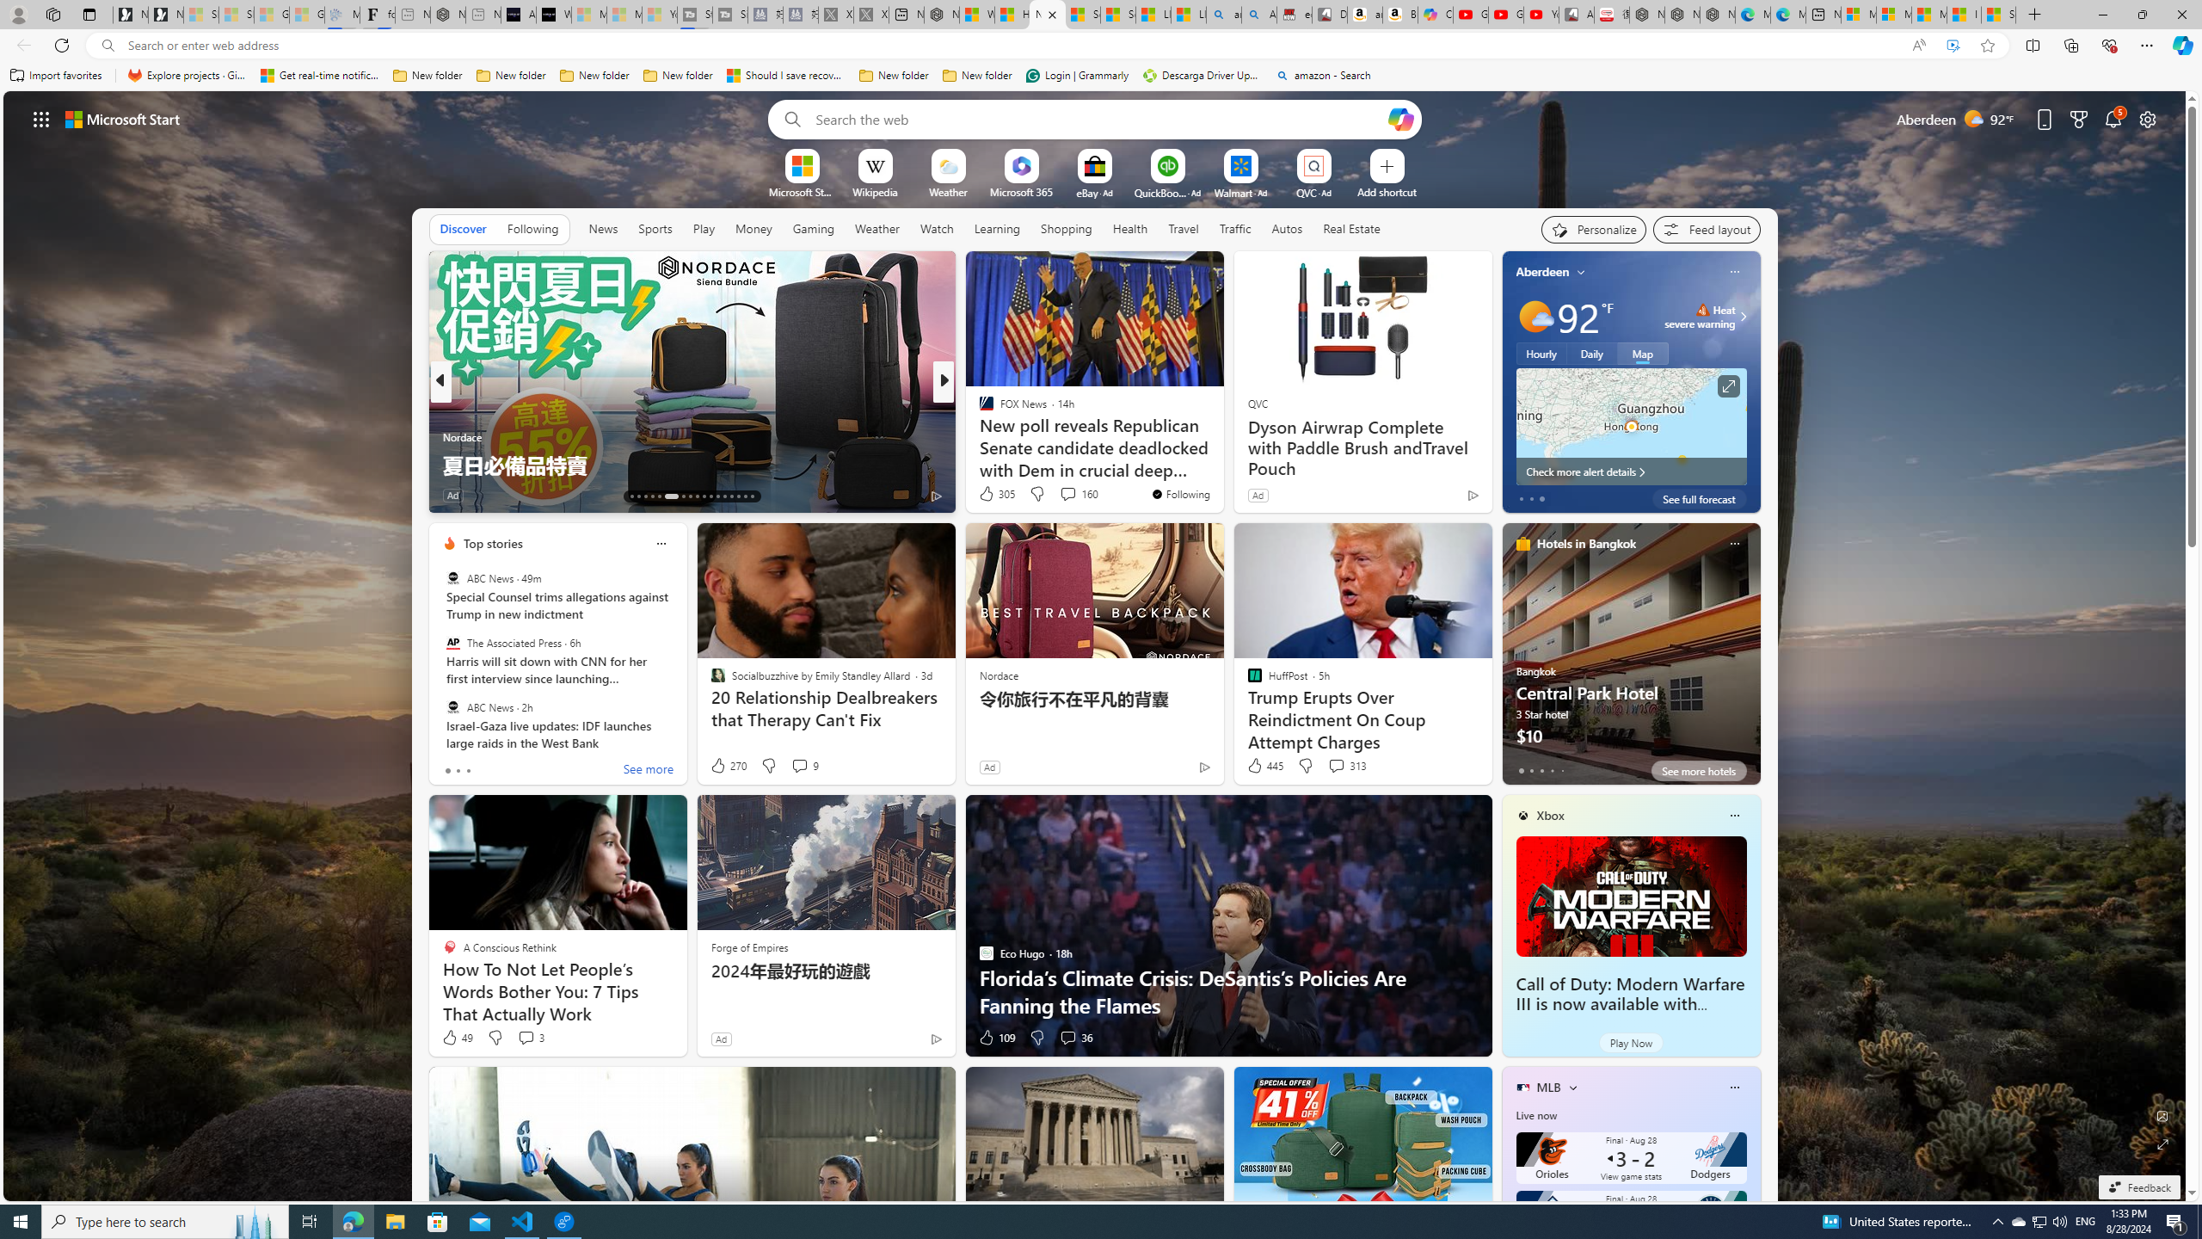 This screenshot has width=2202, height=1239. Describe the element at coordinates (1063, 495) in the screenshot. I see `View comments 6 Comment` at that location.